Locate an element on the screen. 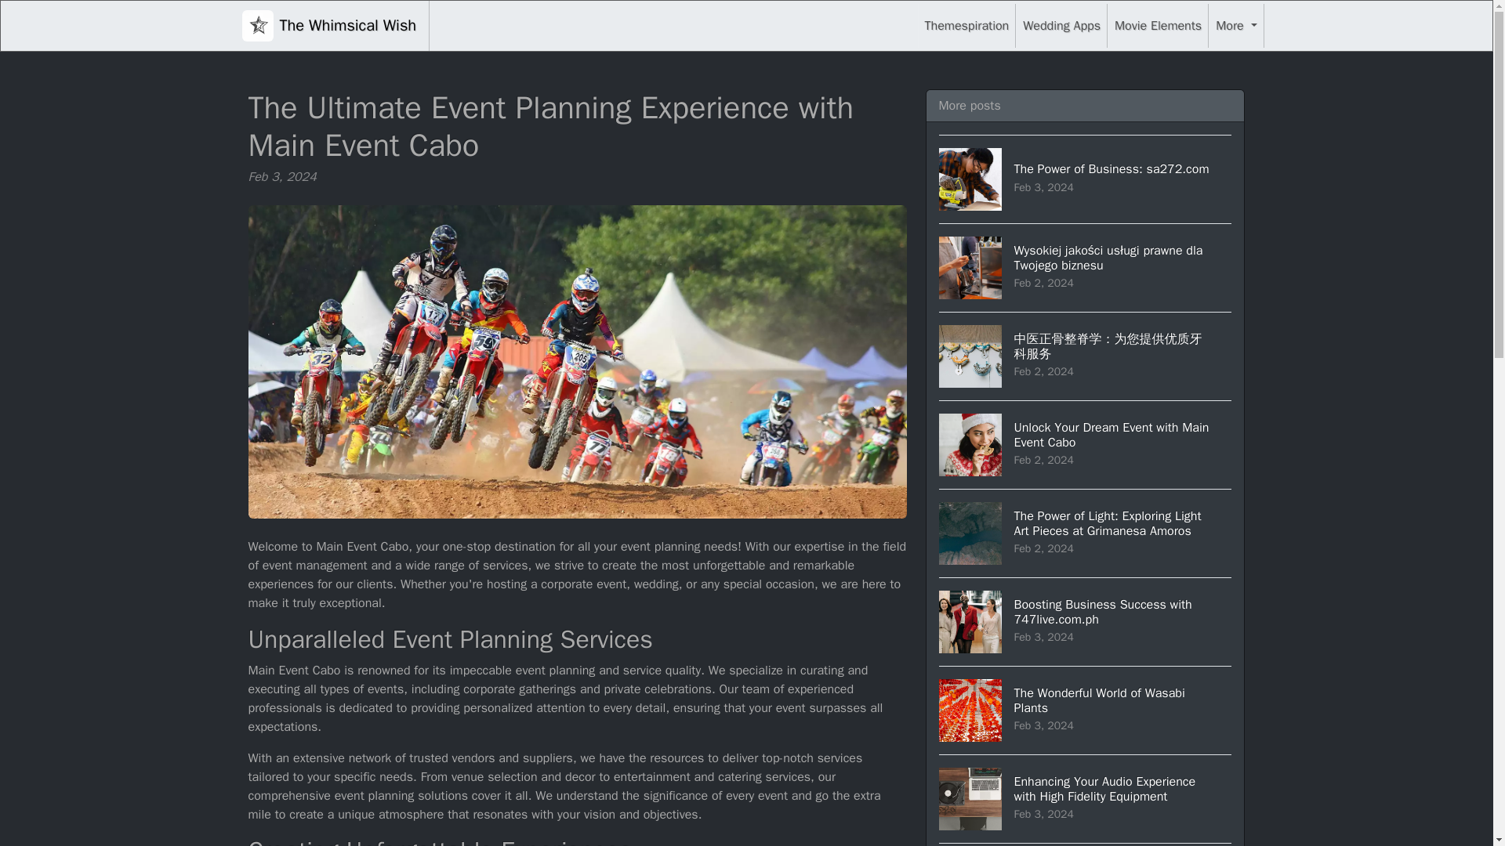  More is located at coordinates (1086, 444).